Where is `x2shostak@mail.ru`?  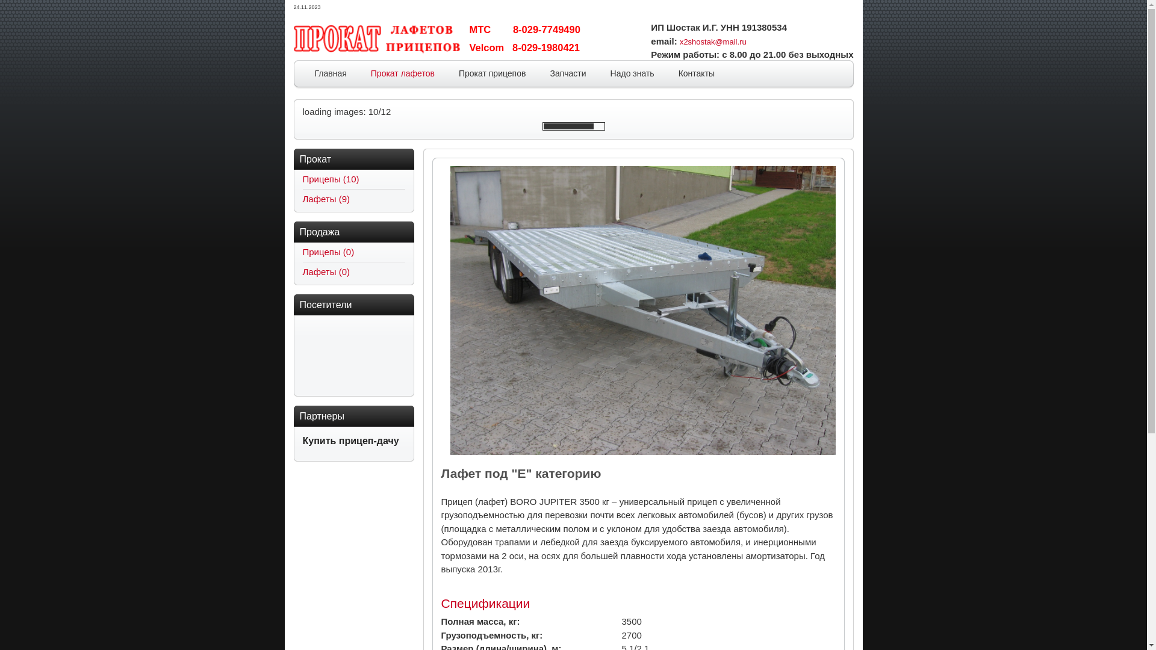 x2shostak@mail.ru is located at coordinates (713, 42).